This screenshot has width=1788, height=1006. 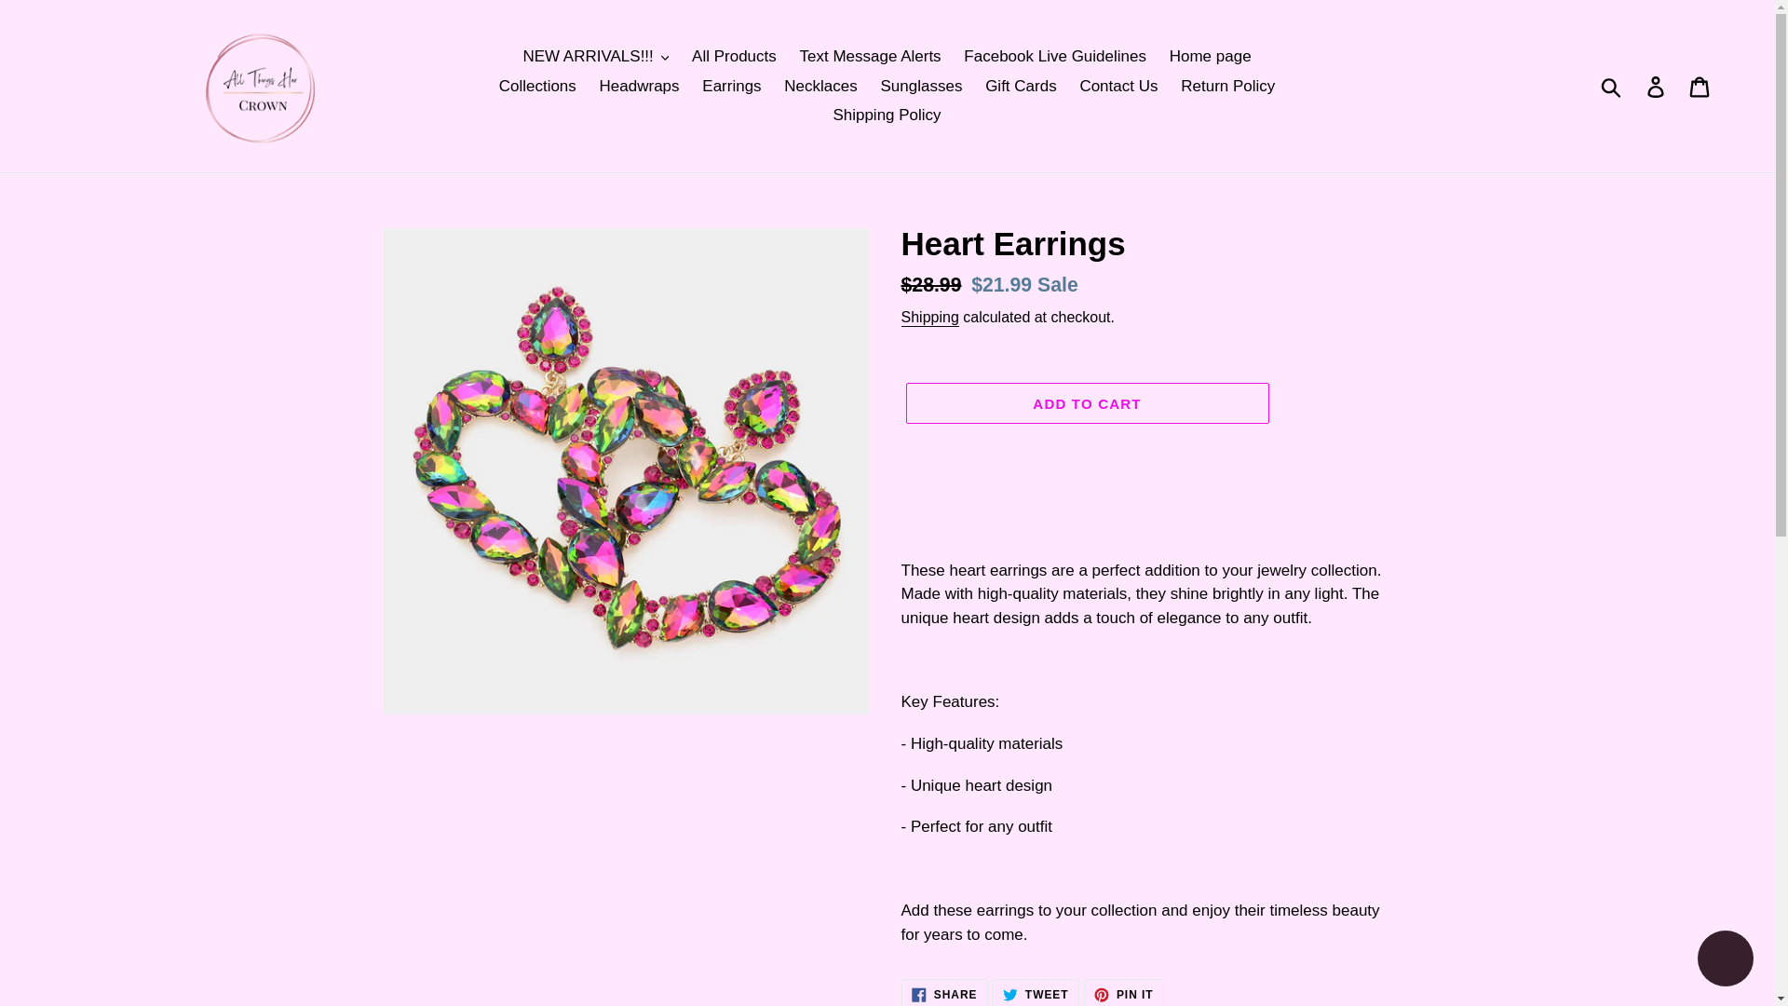 I want to click on Contact Us, so click(x=1117, y=86).